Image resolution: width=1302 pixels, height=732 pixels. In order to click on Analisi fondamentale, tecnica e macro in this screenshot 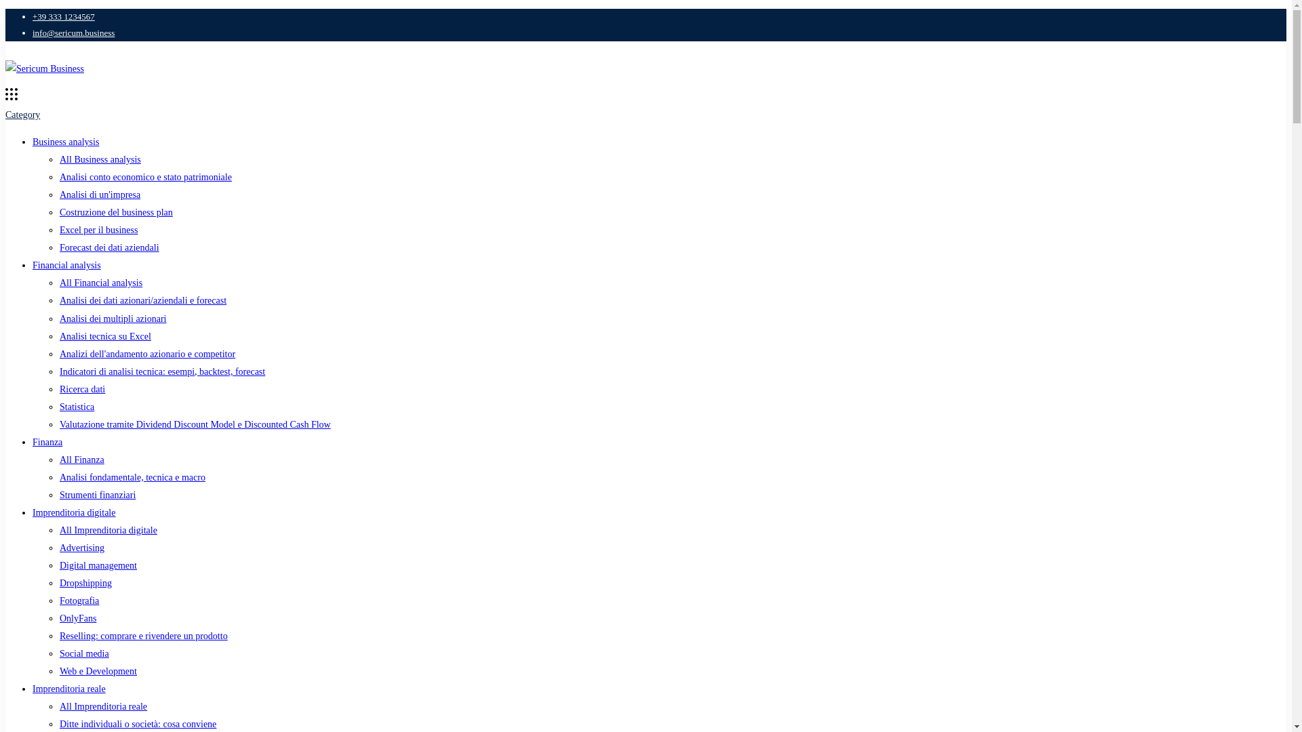, I will do `click(133, 477)`.